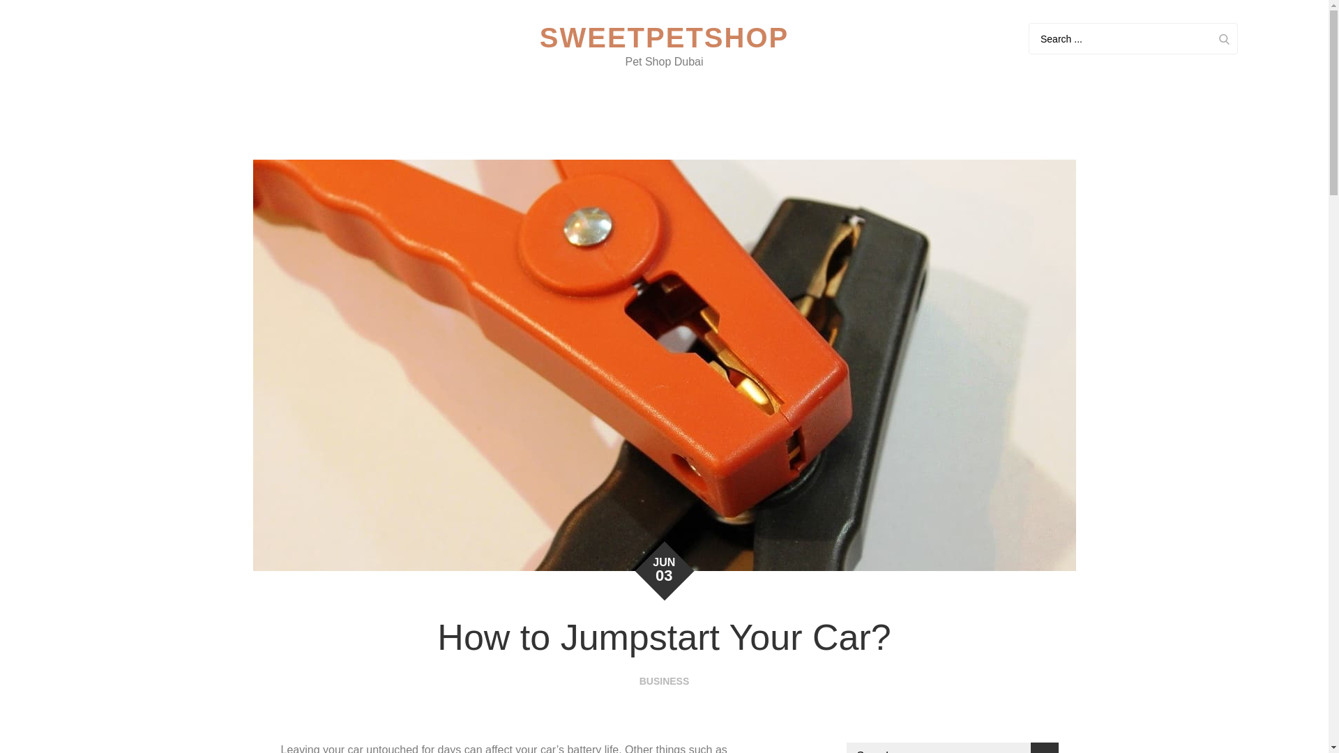  What do you see at coordinates (1045, 747) in the screenshot?
I see `Search` at bounding box center [1045, 747].